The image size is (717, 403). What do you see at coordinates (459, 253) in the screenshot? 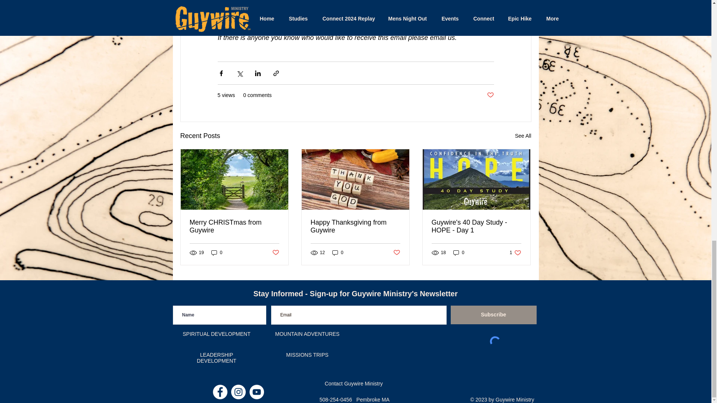
I see `Guywire's 40 Day Study - HOPE - Day 1` at bounding box center [459, 253].